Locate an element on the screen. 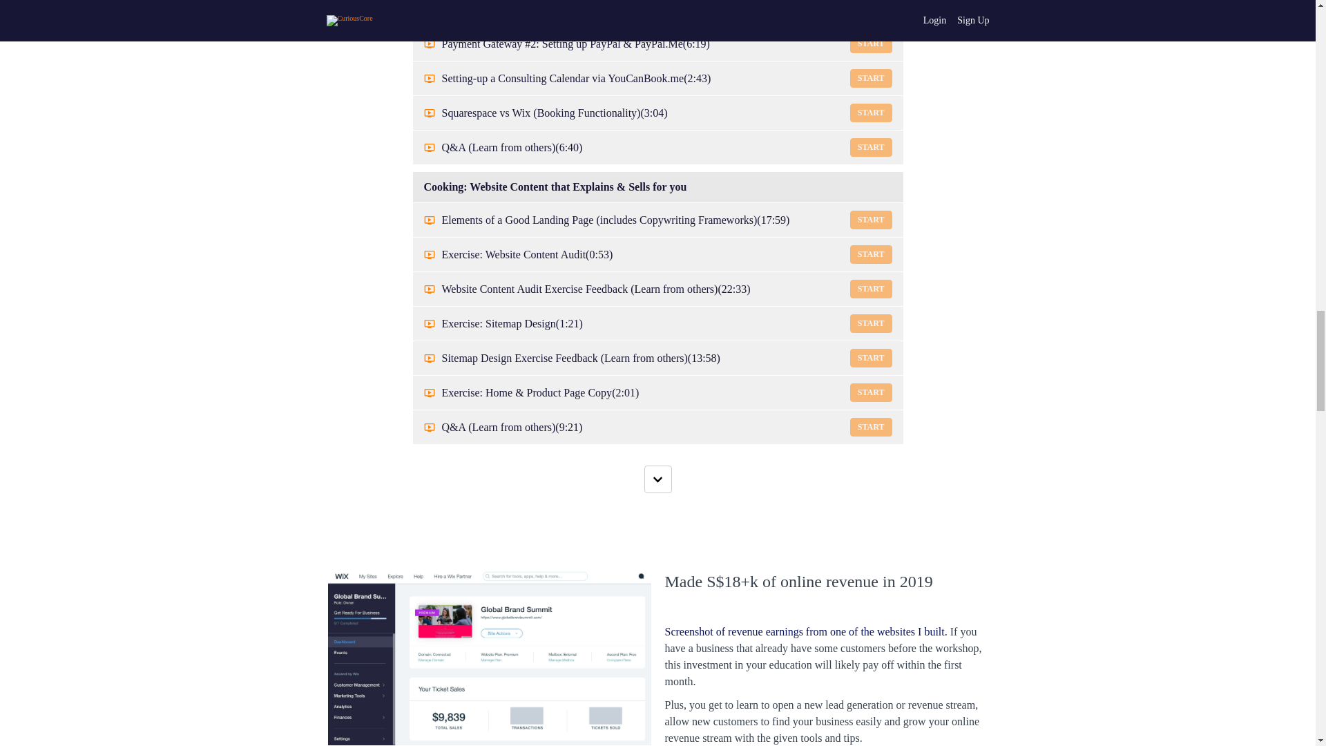 The width and height of the screenshot is (1326, 746). START is located at coordinates (871, 146).